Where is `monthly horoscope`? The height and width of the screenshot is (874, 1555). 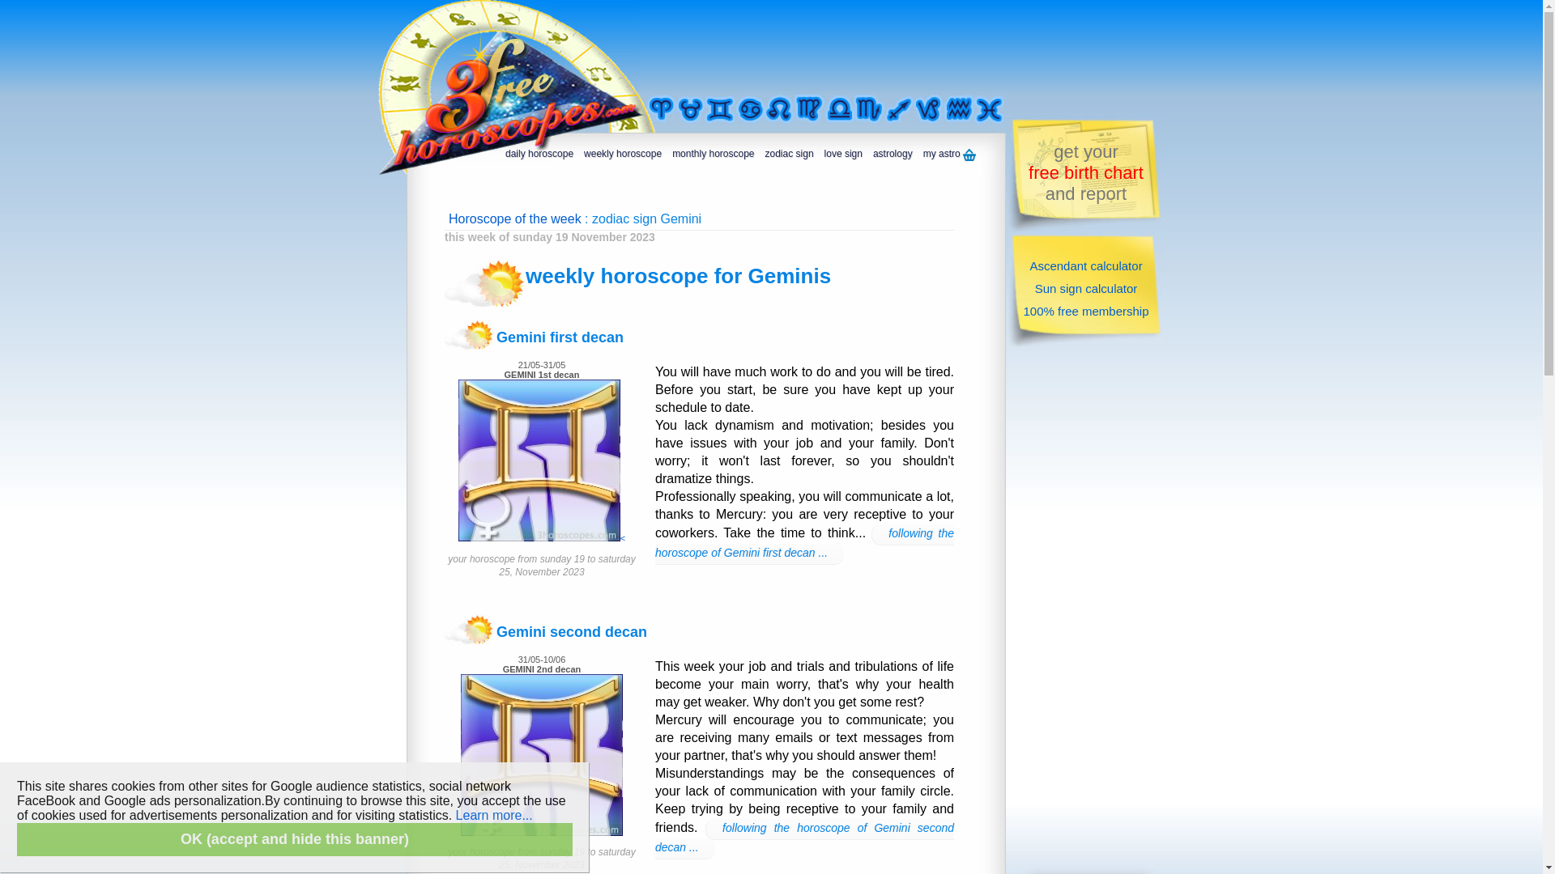 monthly horoscope is located at coordinates (711, 156).